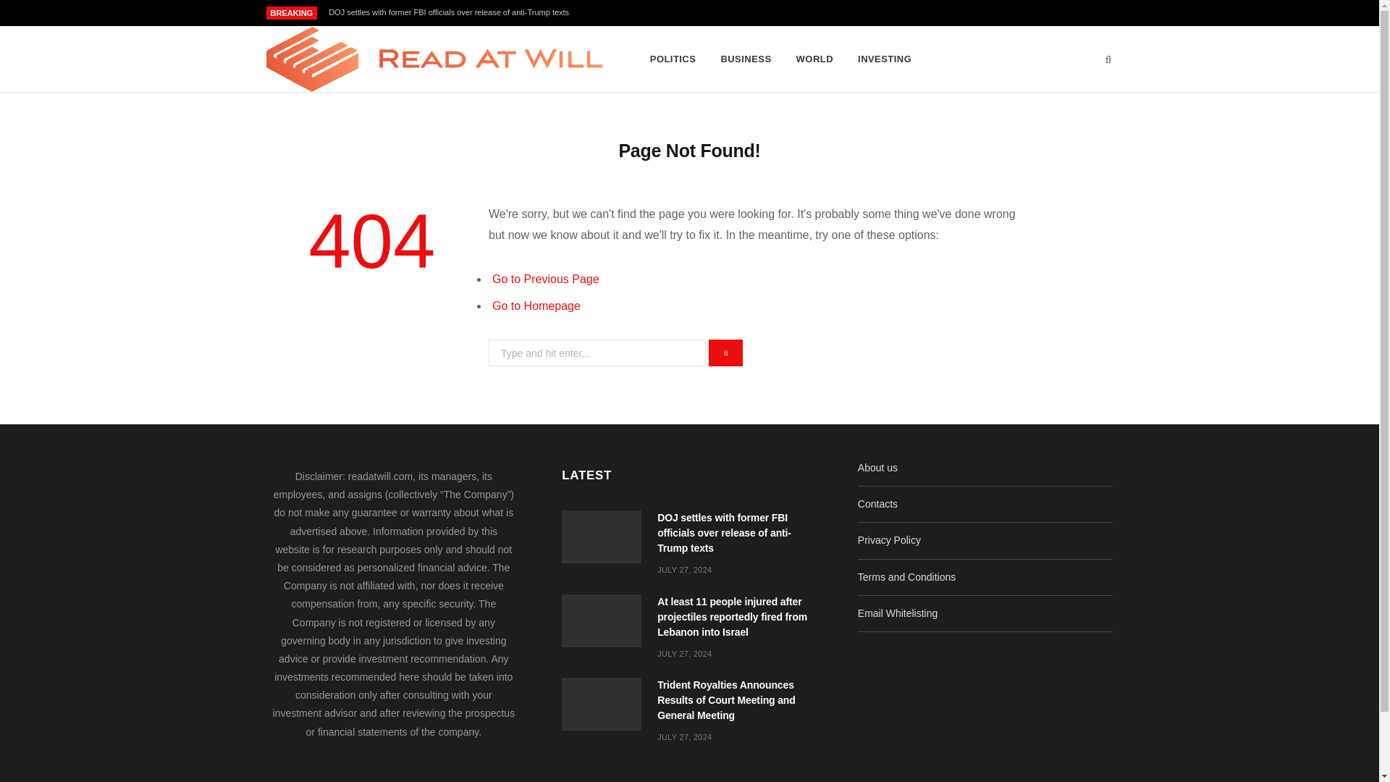  Describe the element at coordinates (685, 569) in the screenshot. I see `JULY 27, 2024` at that location.